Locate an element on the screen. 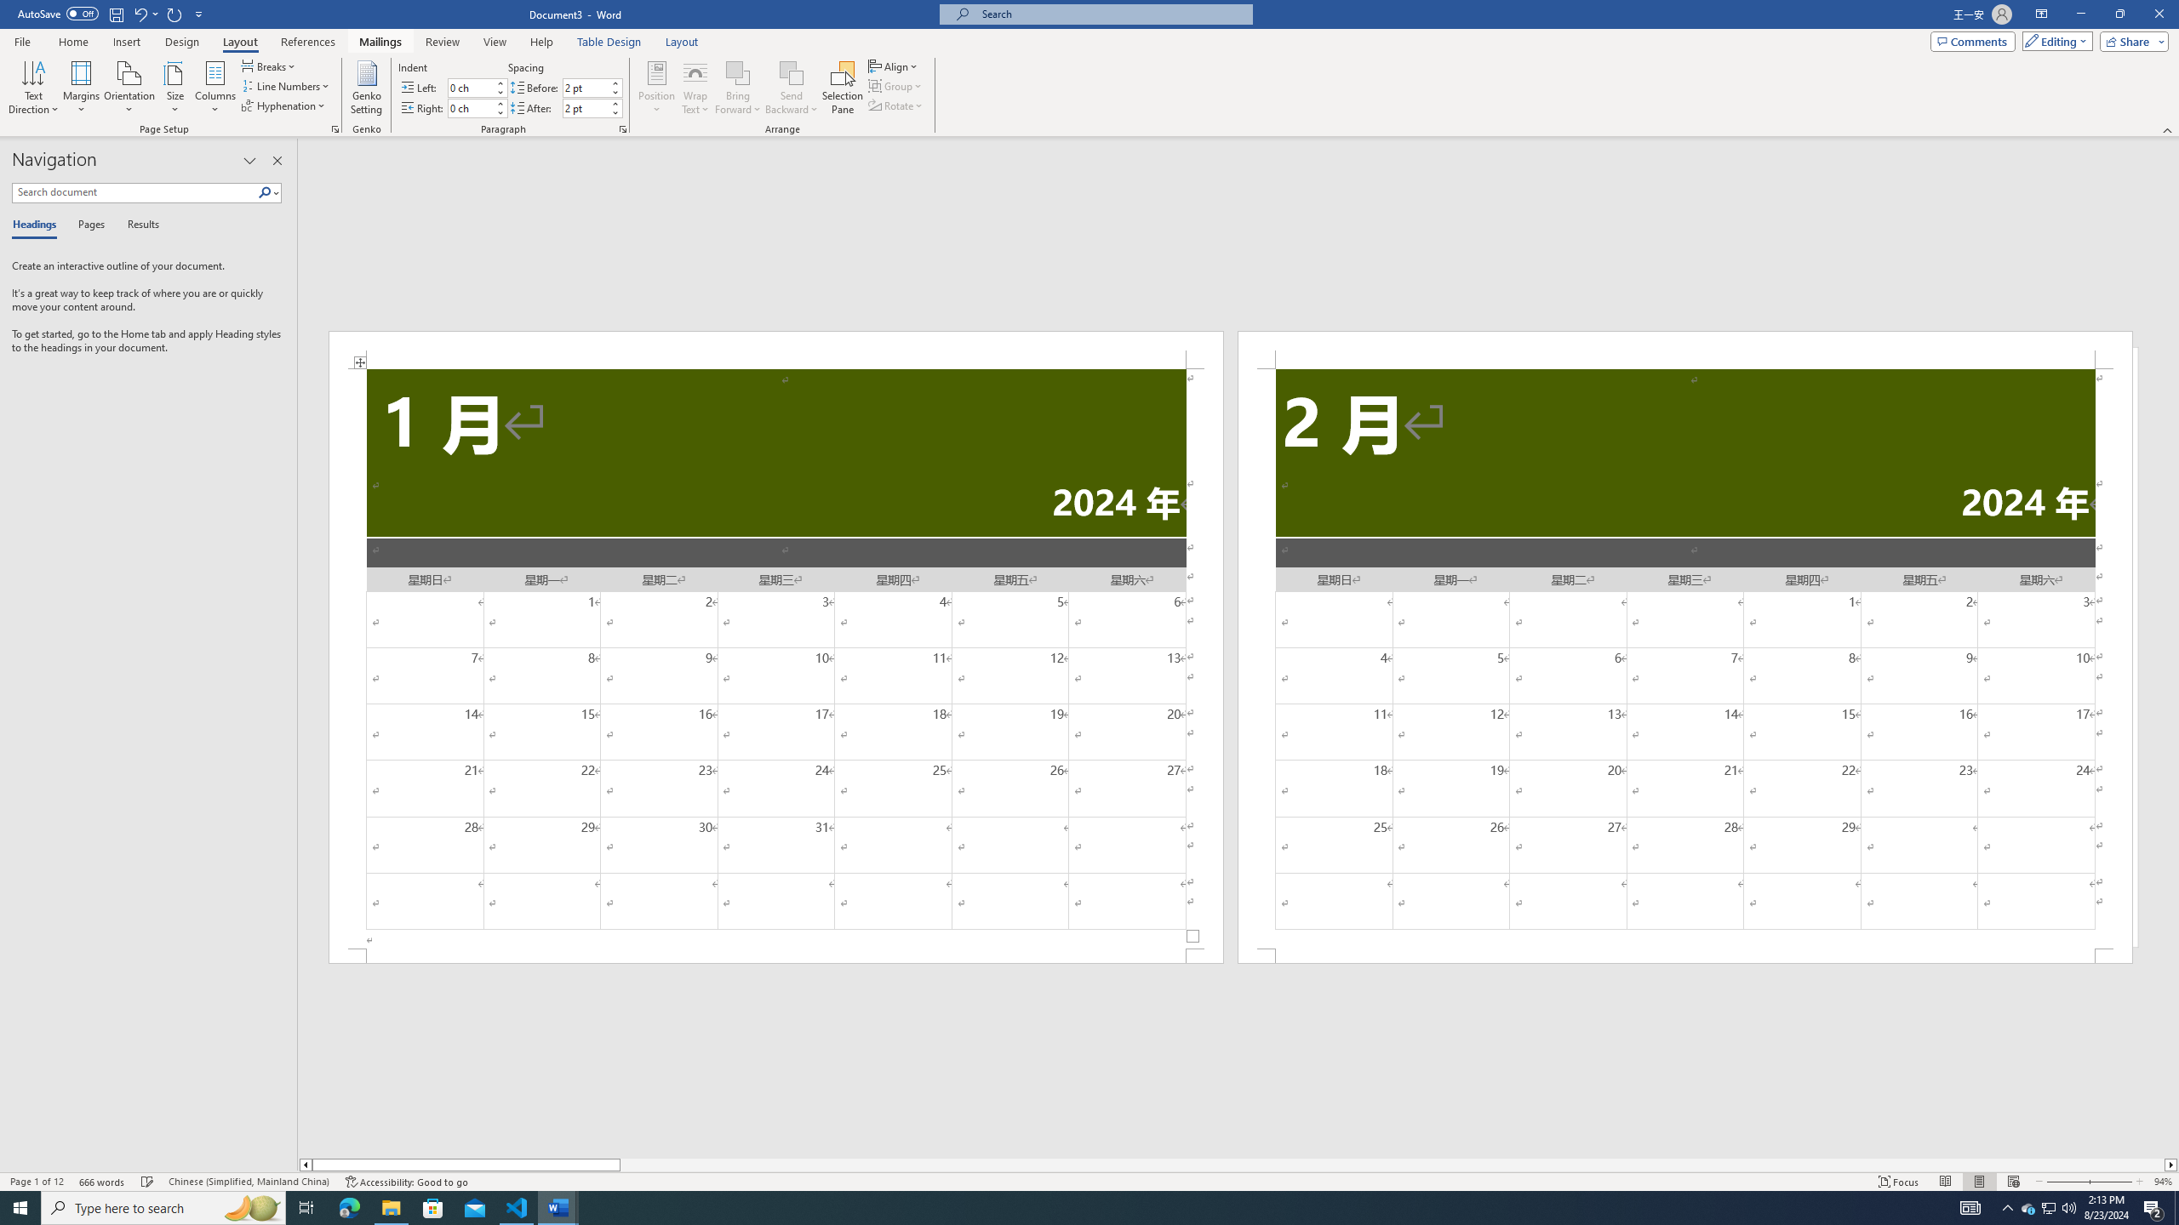  Task Pane Options is located at coordinates (250, 161).